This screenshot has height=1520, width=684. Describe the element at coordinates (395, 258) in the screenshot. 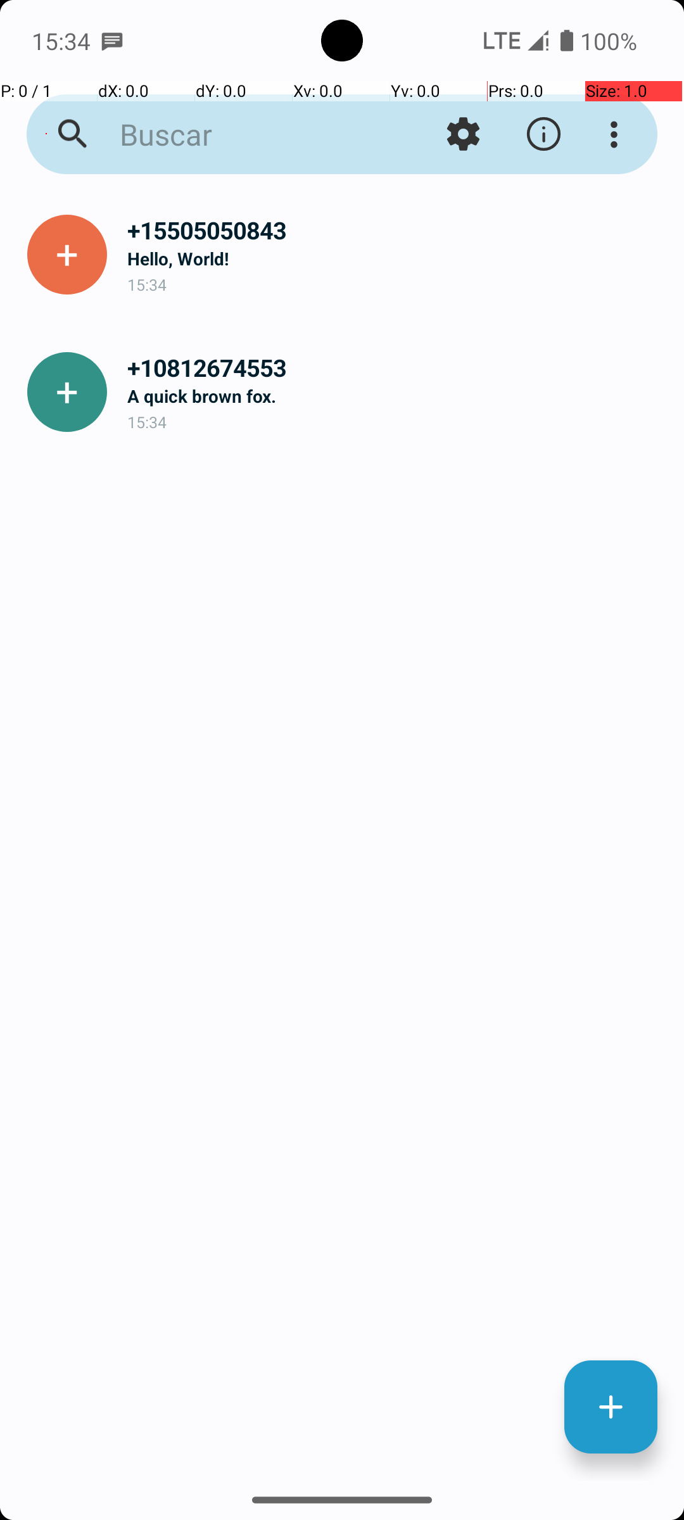

I see `Hello, World!` at that location.